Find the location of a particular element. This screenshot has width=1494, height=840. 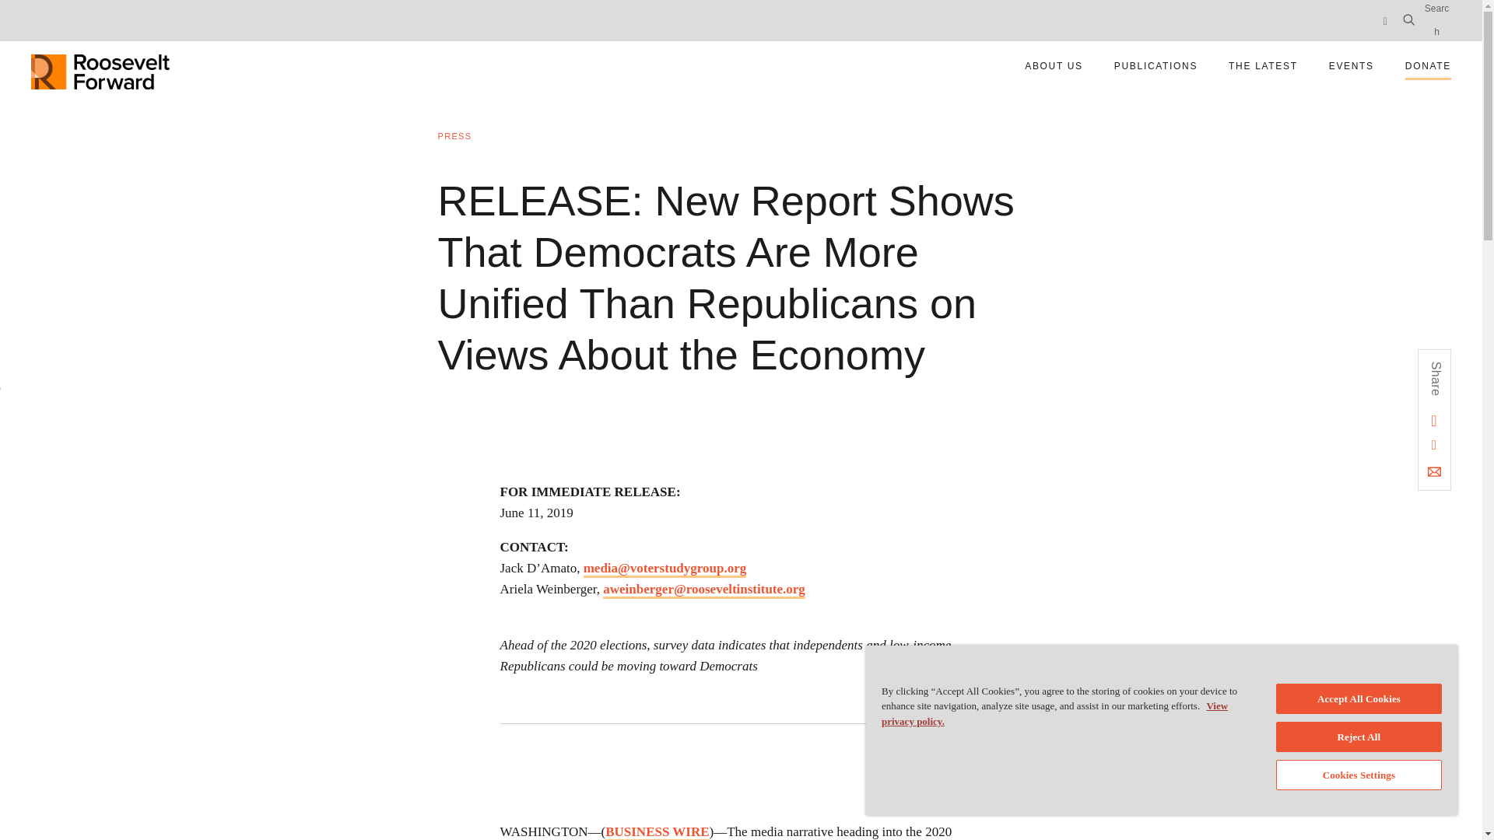

BUSINESS WIRE is located at coordinates (657, 832).